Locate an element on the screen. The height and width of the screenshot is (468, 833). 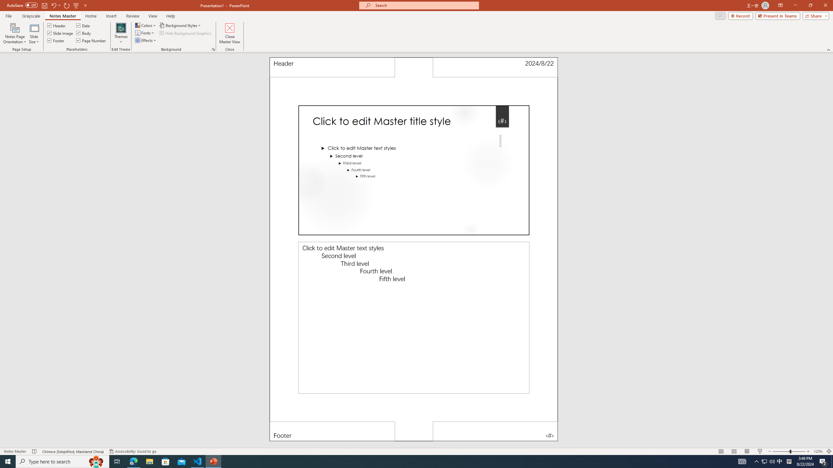
Footer is located at coordinates (332, 431).